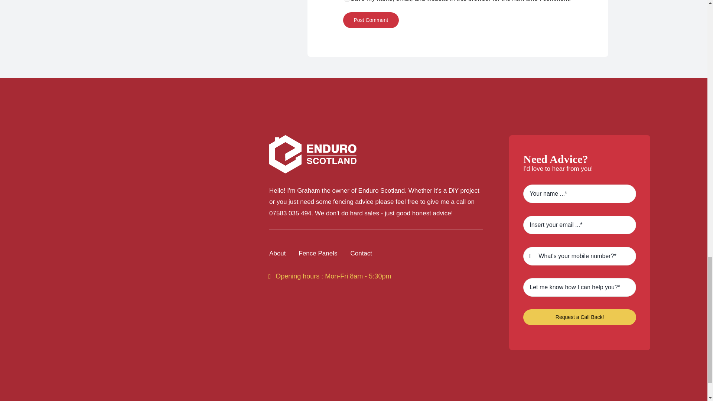  I want to click on Post Comment, so click(371, 20).